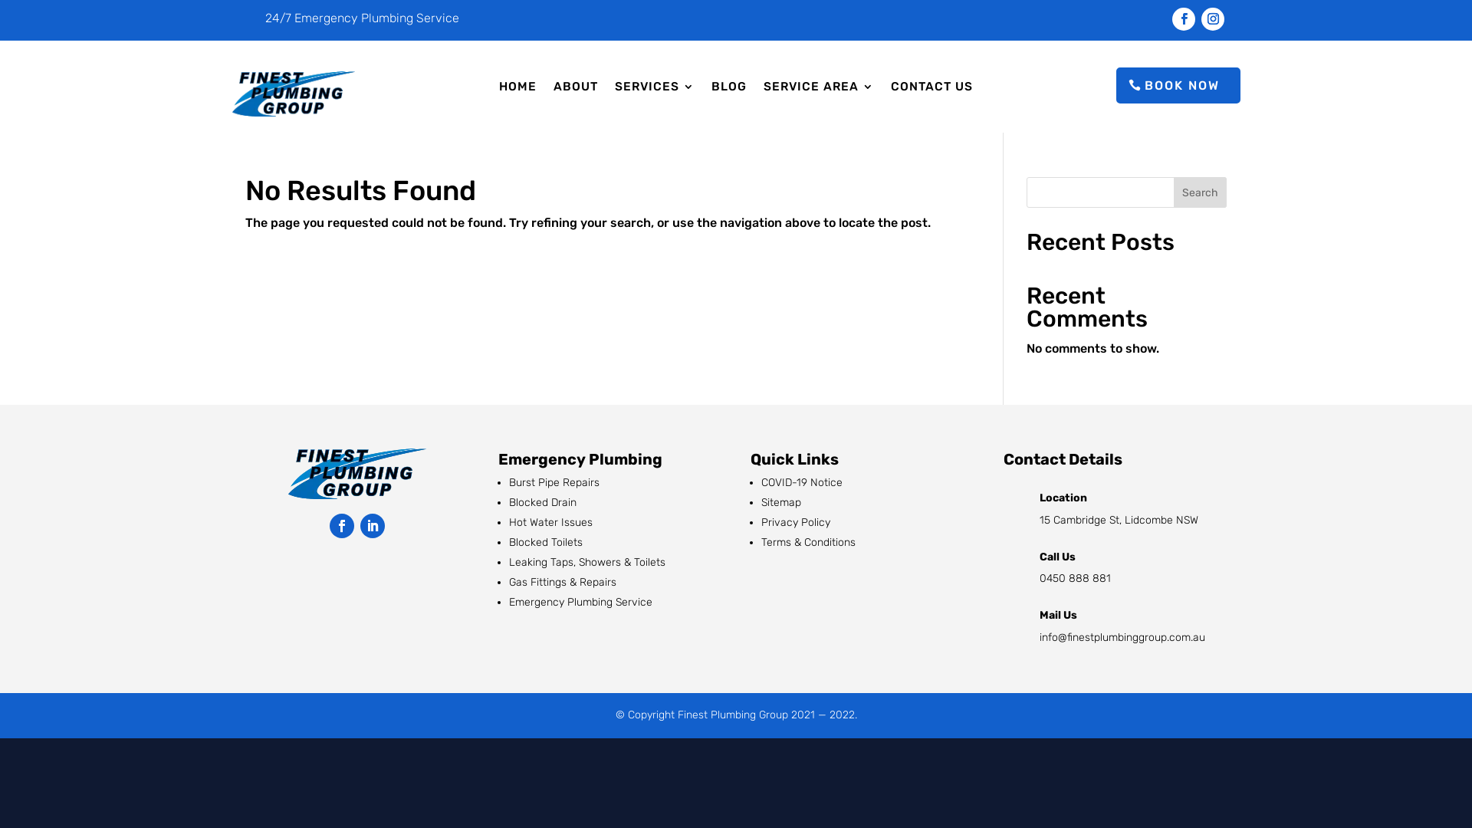 This screenshot has width=1472, height=828. I want to click on Follow on Facebook, so click(1184, 19).